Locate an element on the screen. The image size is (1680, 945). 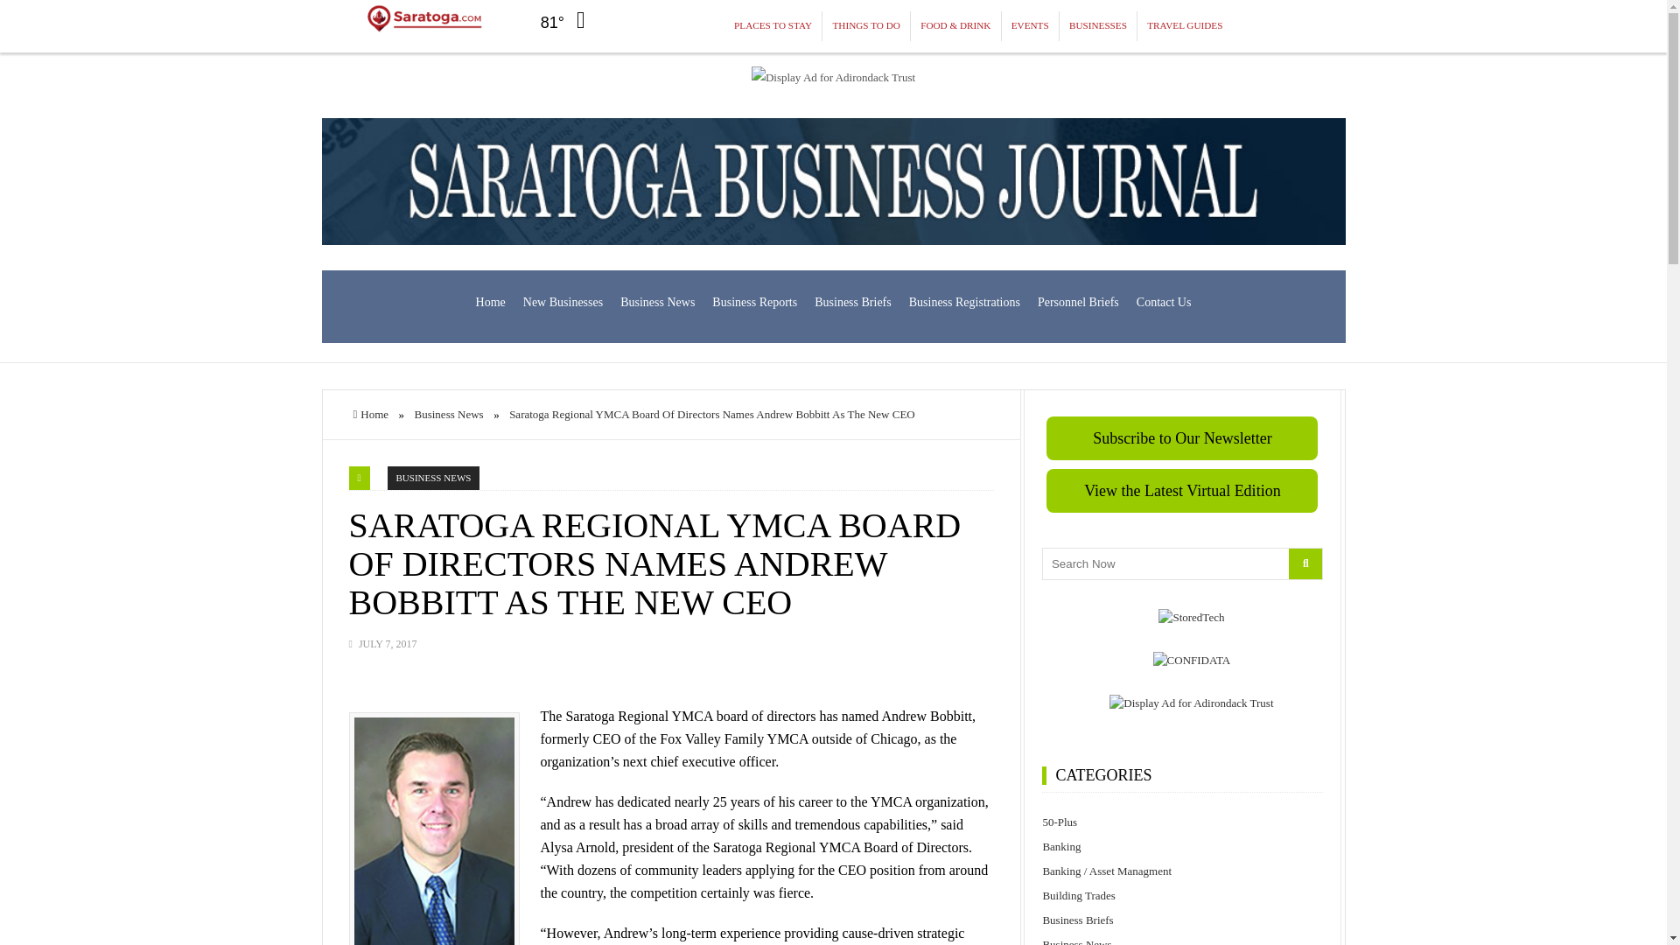
Weather Forecast is located at coordinates (569, 19).